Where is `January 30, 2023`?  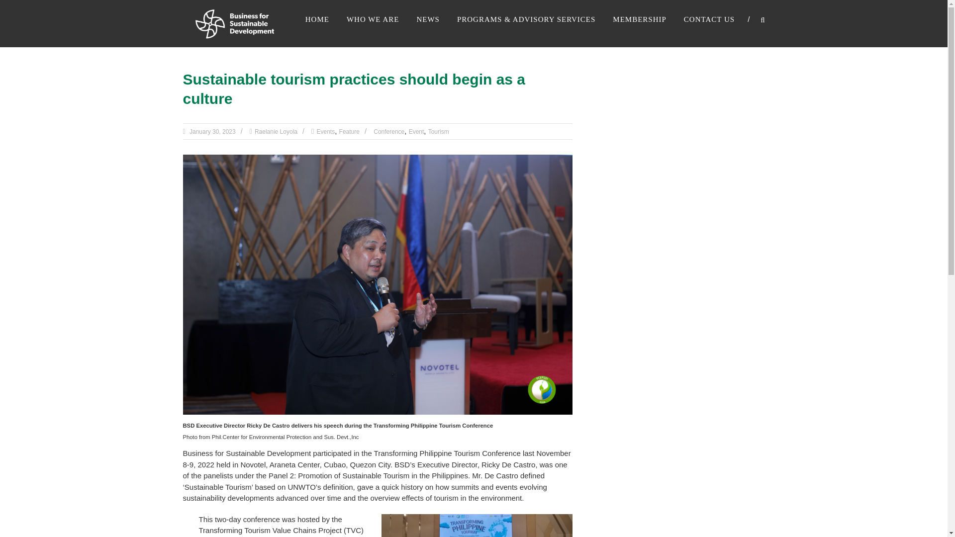
January 30, 2023 is located at coordinates (212, 132).